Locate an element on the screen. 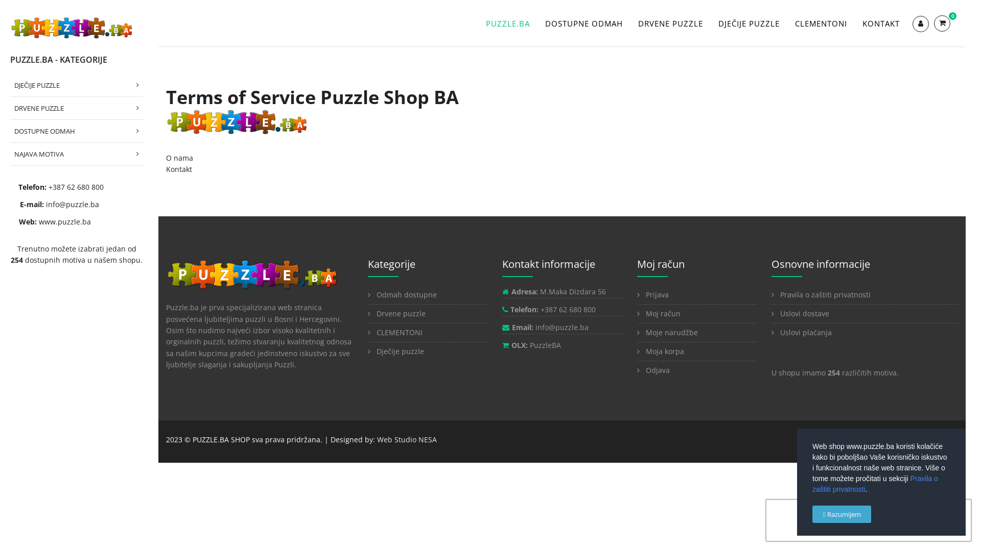 This screenshot has width=981, height=551. 0 is located at coordinates (946, 23).